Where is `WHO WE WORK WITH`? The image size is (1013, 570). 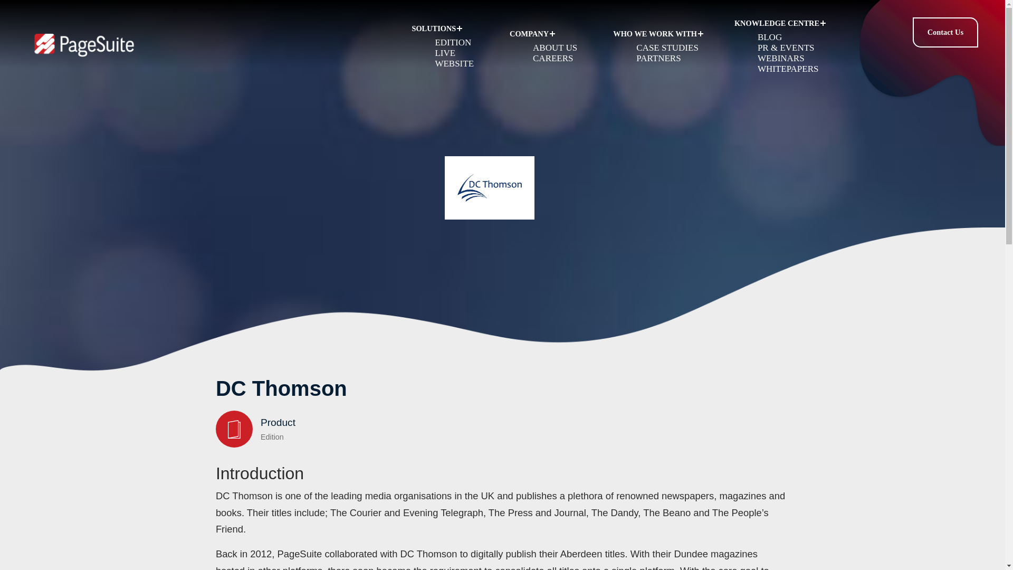 WHO WE WORK WITH is located at coordinates (658, 34).